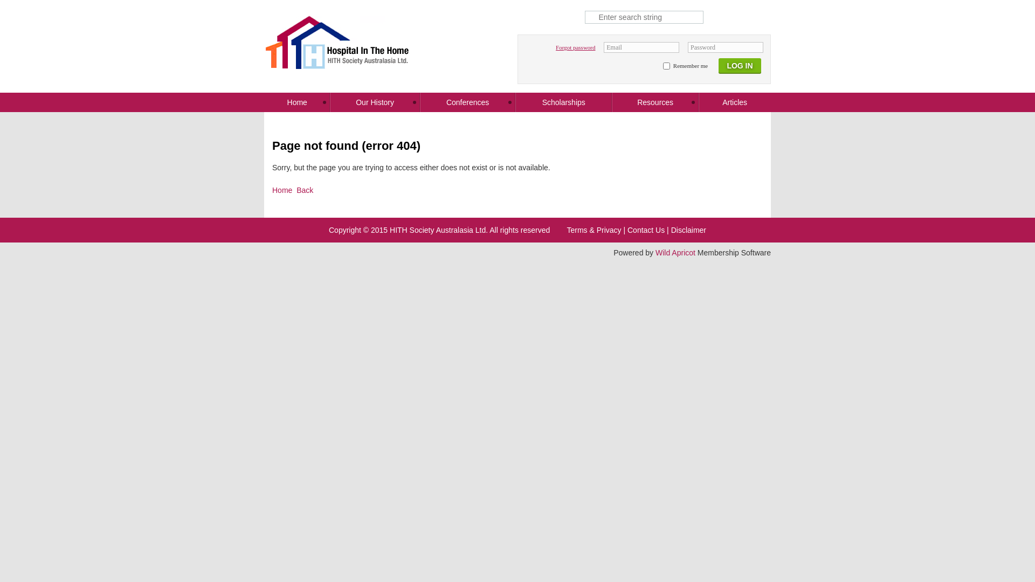 Image resolution: width=1035 pixels, height=582 pixels. Describe the element at coordinates (282, 190) in the screenshot. I see `Home` at that location.